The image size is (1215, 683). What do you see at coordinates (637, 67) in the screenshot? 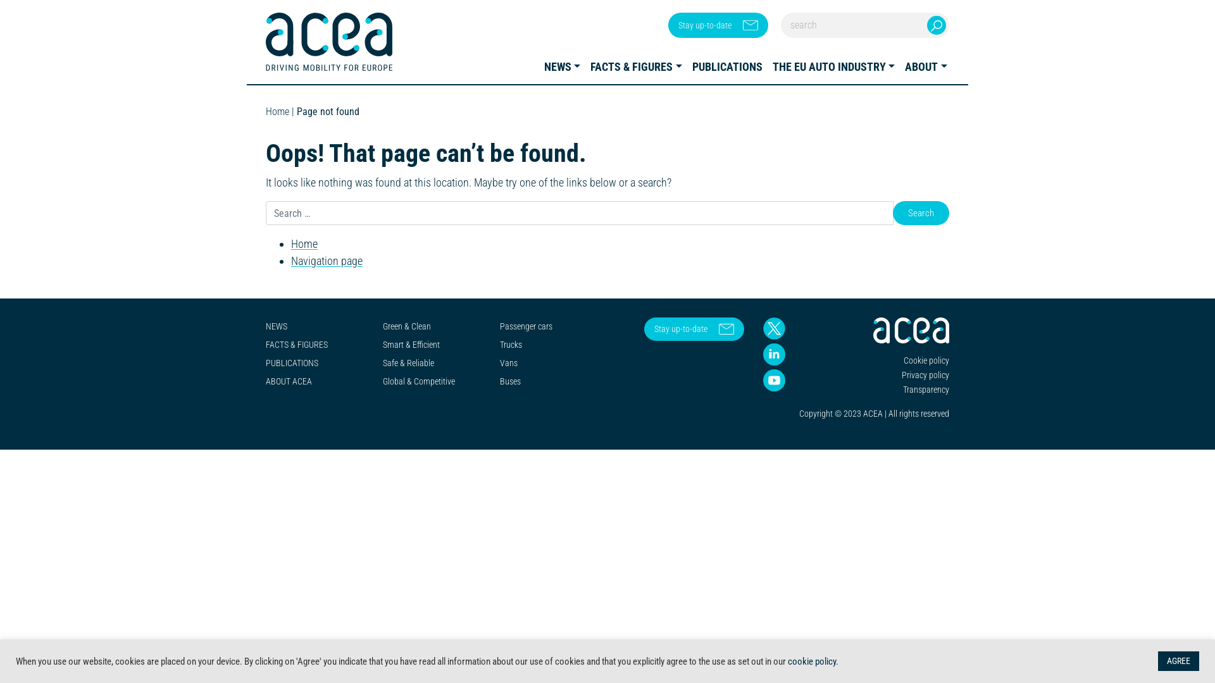
I see `FACTS & FIGURES` at bounding box center [637, 67].